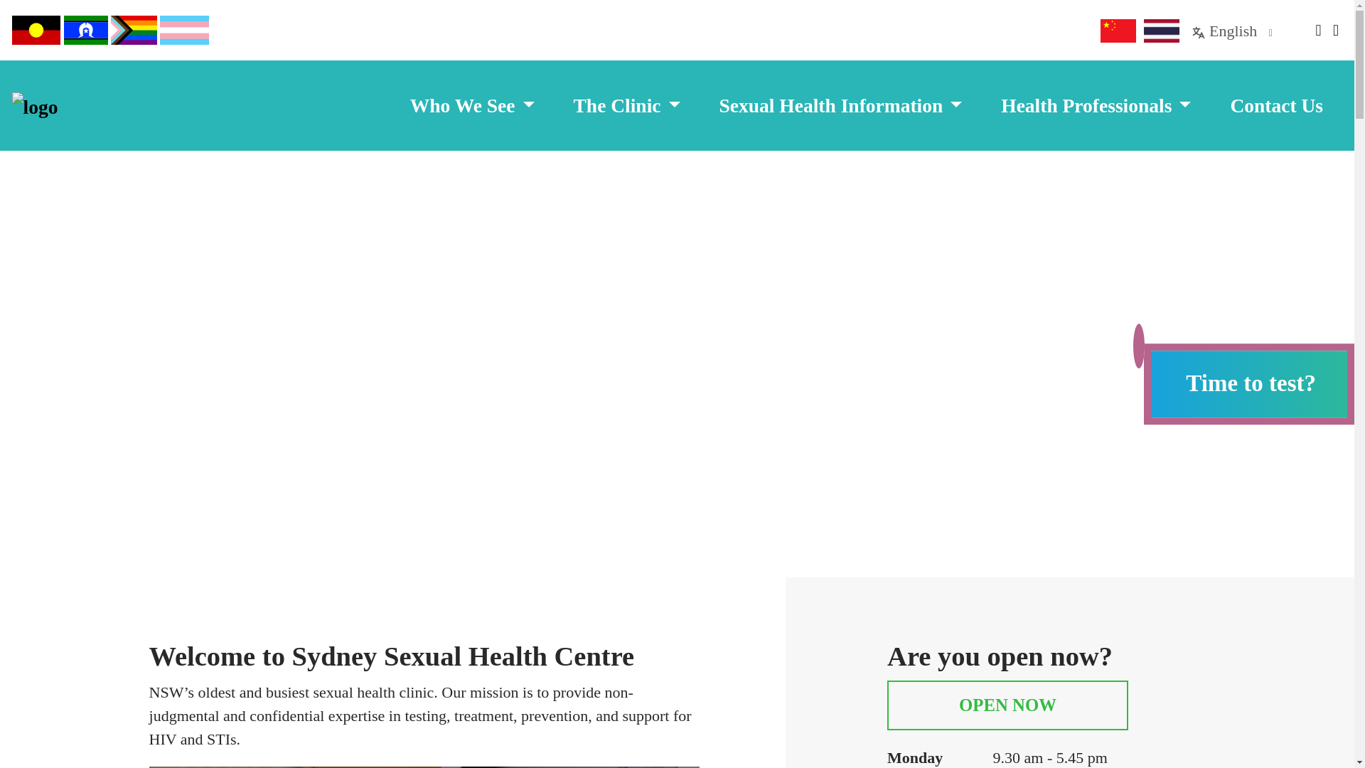  What do you see at coordinates (1096, 105) in the screenshot?
I see `Health Professionals` at bounding box center [1096, 105].